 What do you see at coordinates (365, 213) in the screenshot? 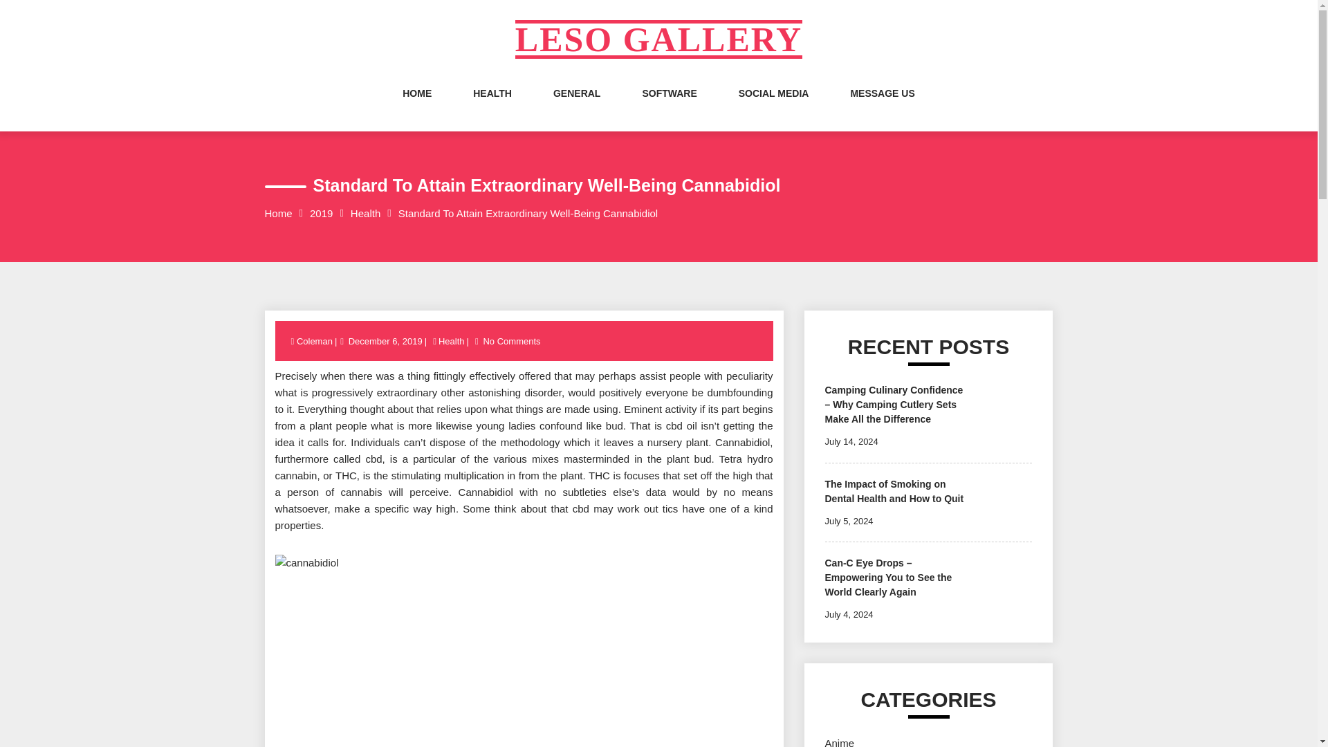
I see `Health` at bounding box center [365, 213].